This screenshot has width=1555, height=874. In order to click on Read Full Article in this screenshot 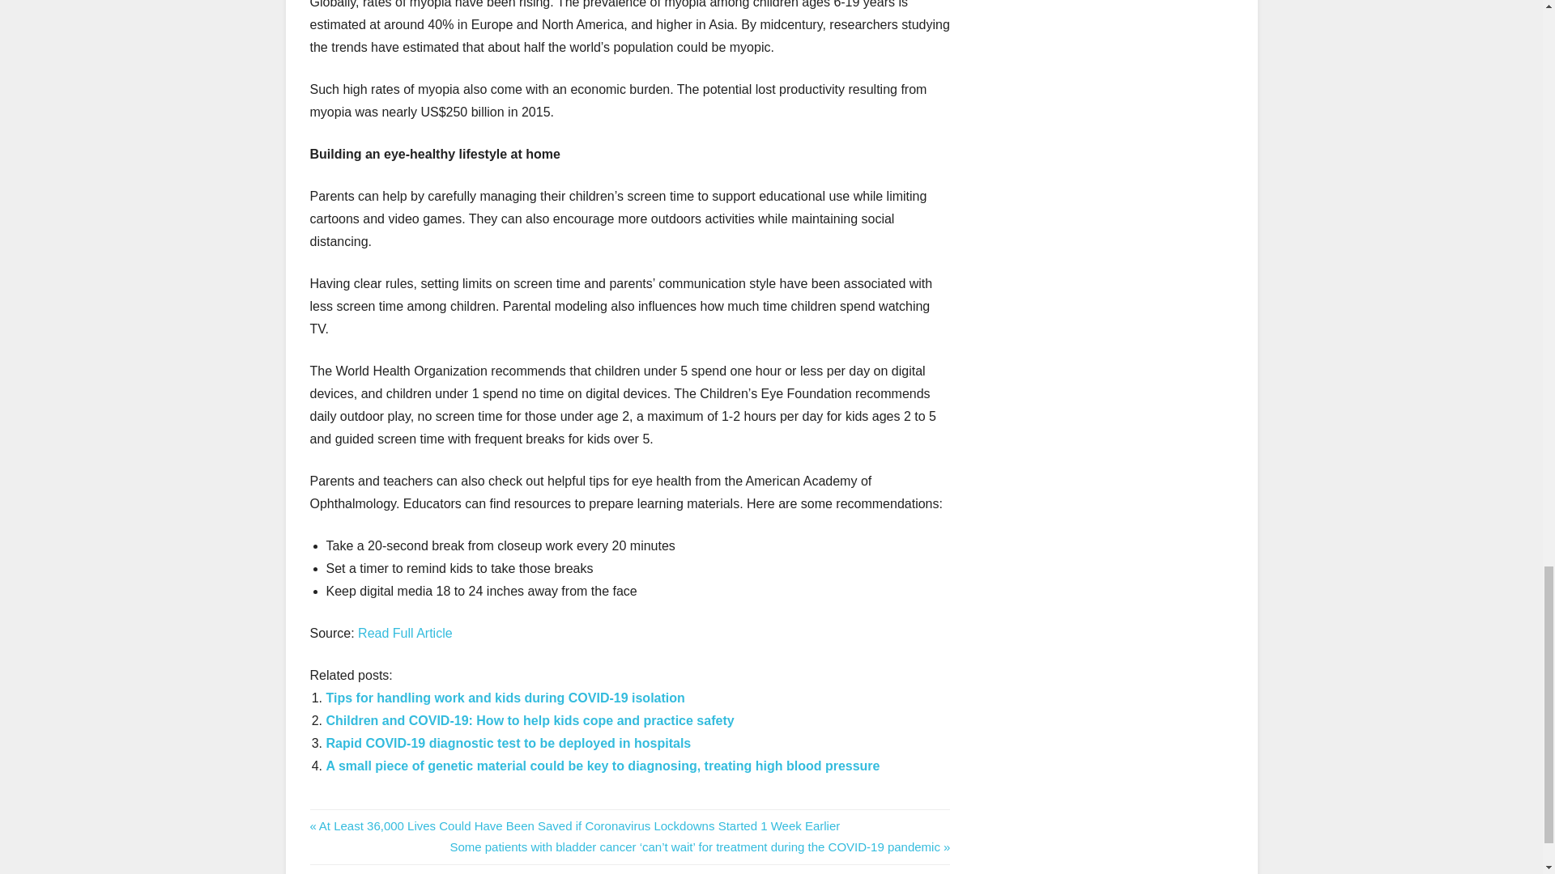, I will do `click(405, 633)`.